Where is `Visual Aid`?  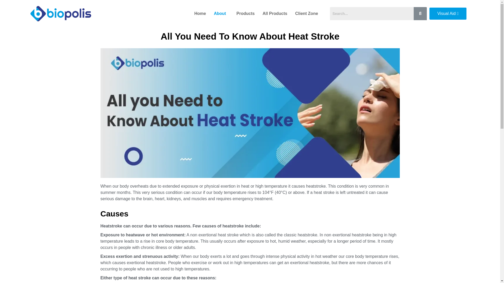
Visual Aid is located at coordinates (448, 14).